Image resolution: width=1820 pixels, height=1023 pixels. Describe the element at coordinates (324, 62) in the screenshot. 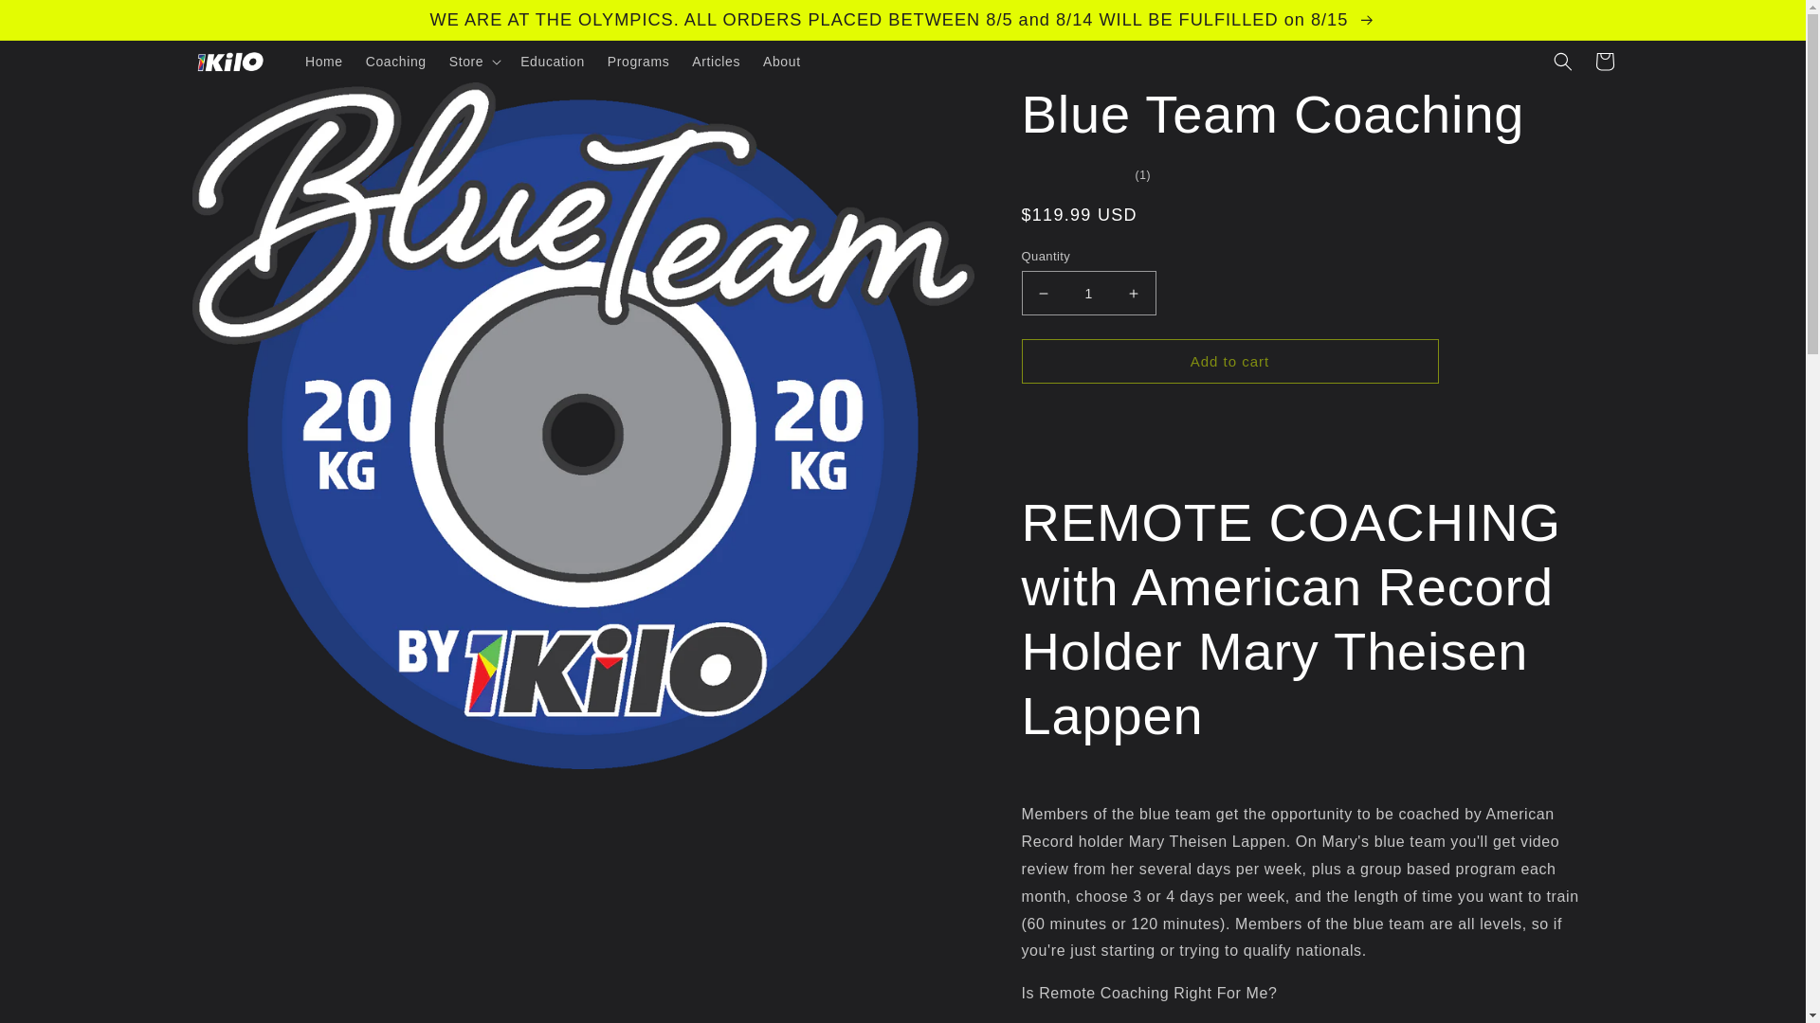

I see `Home` at that location.